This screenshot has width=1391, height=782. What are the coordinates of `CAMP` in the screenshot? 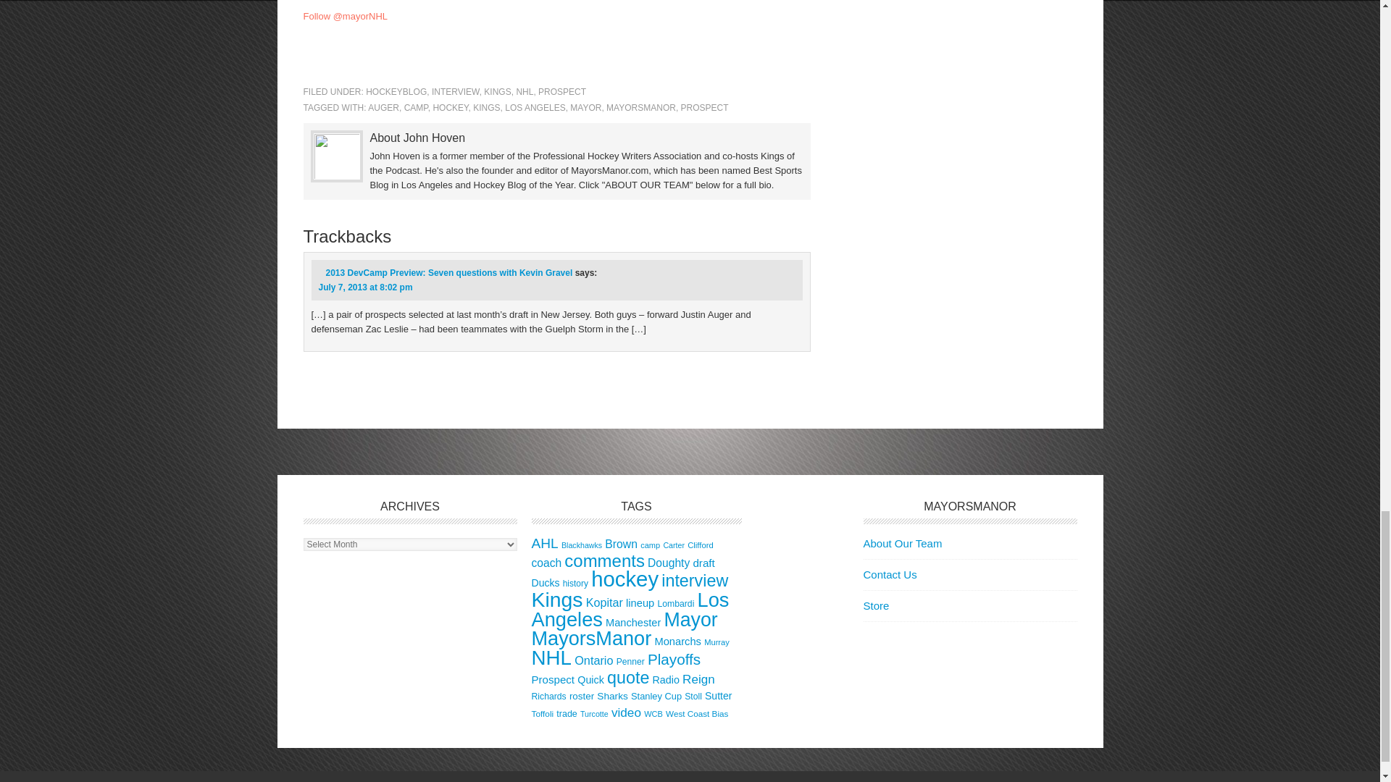 It's located at (416, 107).